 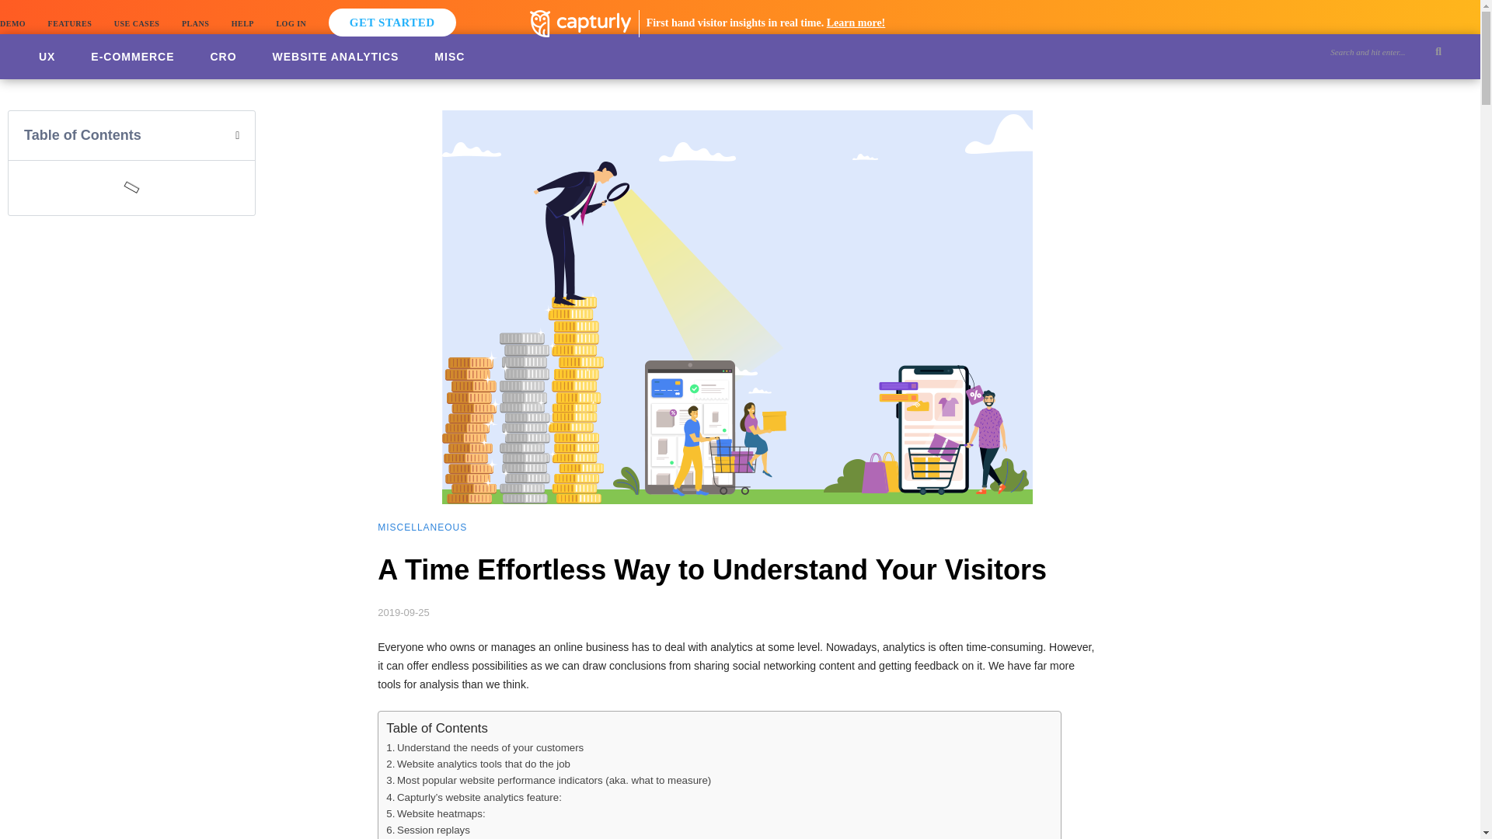 I want to click on Session replays, so click(x=427, y=830).